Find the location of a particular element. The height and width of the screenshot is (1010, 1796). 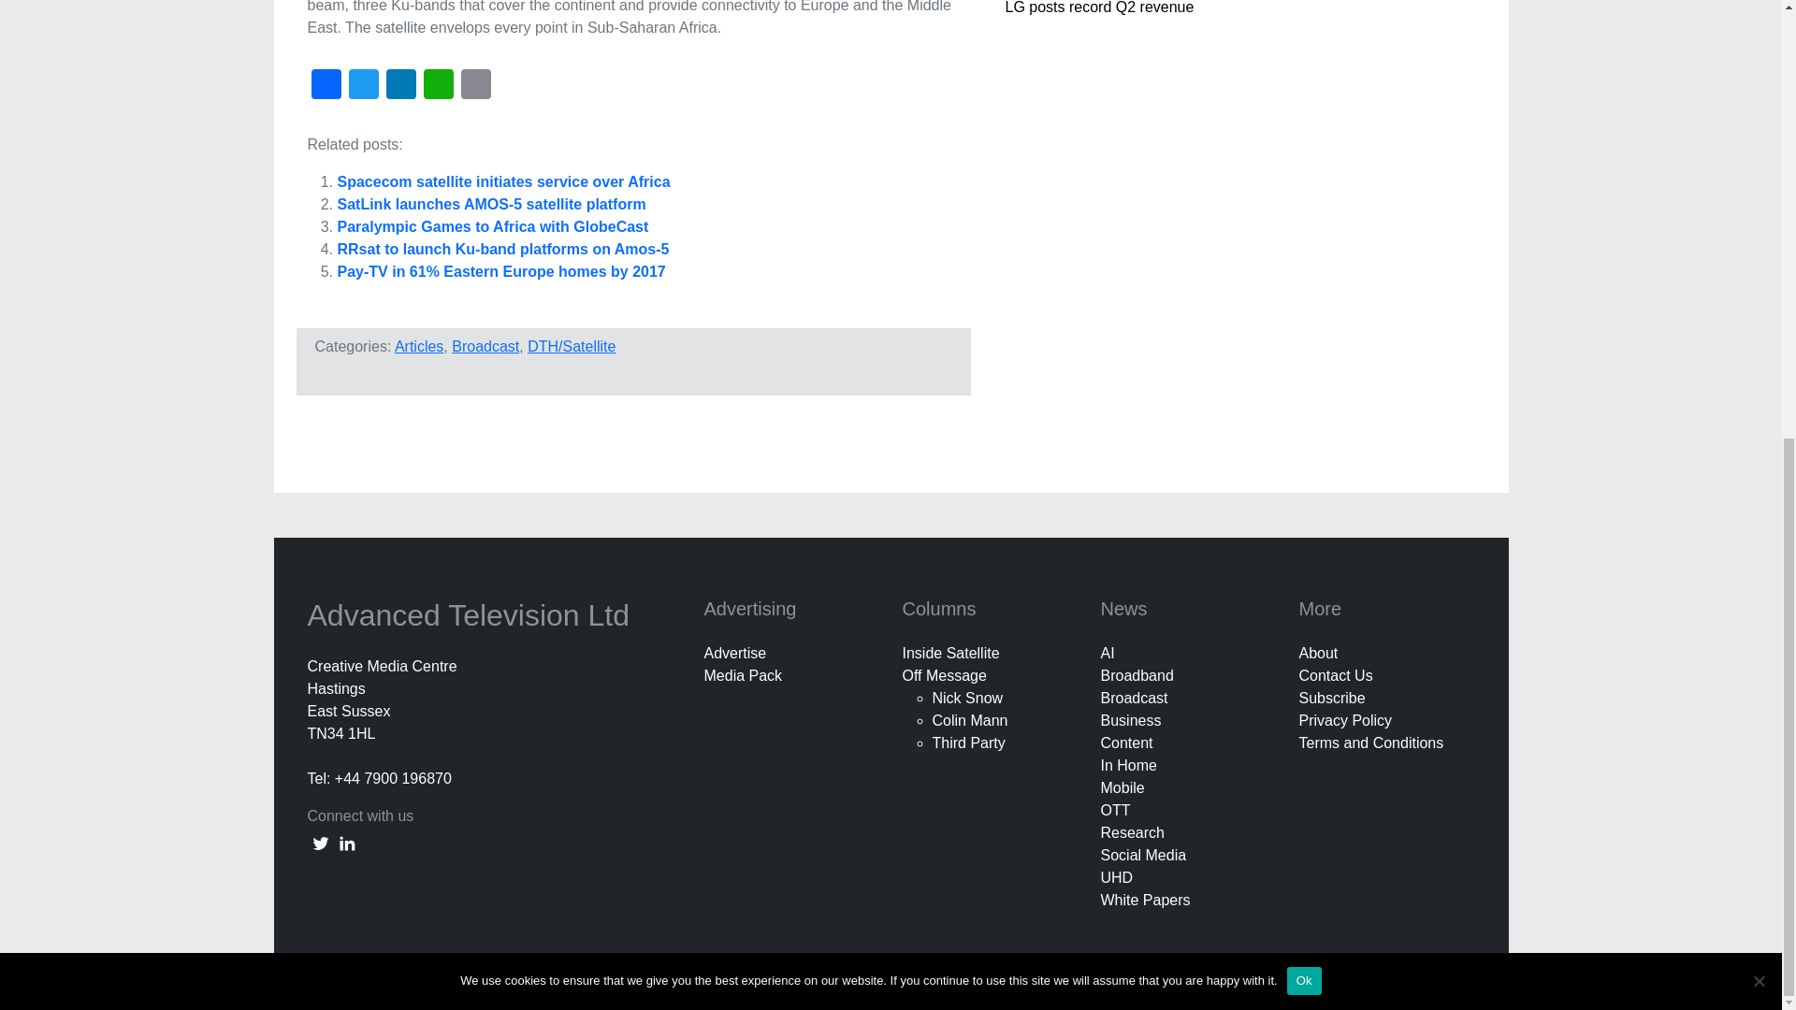

SatLink launches AMOS-5 satellite platform is located at coordinates (490, 204).